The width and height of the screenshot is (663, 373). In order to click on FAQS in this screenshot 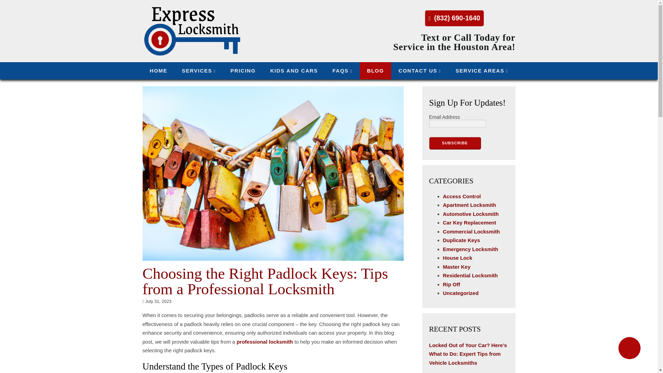, I will do `click(343, 71)`.